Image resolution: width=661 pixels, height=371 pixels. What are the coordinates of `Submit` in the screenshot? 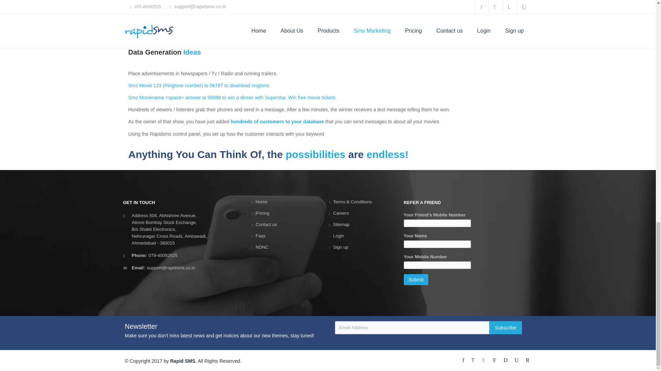 It's located at (416, 280).